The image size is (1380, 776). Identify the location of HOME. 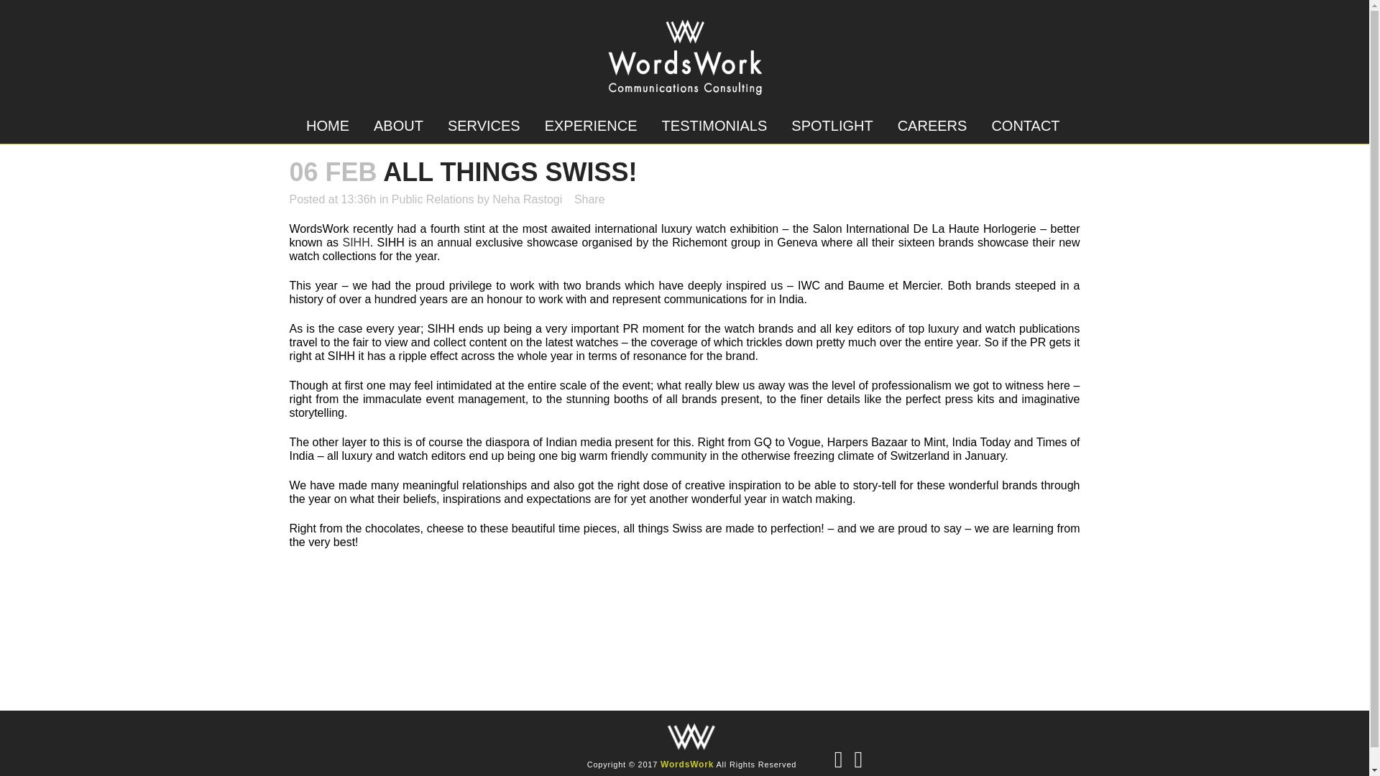
(328, 125).